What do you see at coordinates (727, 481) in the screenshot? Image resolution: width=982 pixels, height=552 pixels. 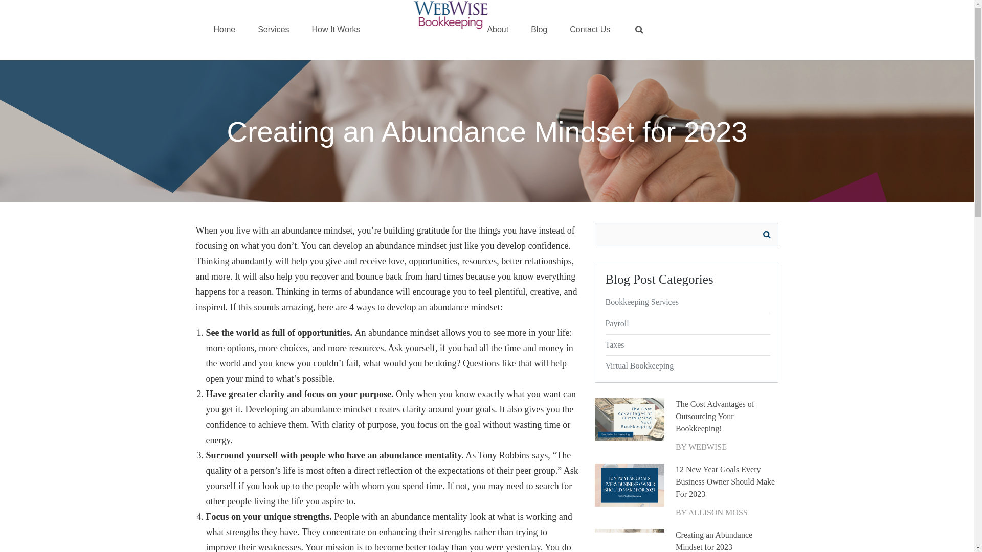 I see `12 New Year Goals Every Business Owner Should Make For 2023` at bounding box center [727, 481].